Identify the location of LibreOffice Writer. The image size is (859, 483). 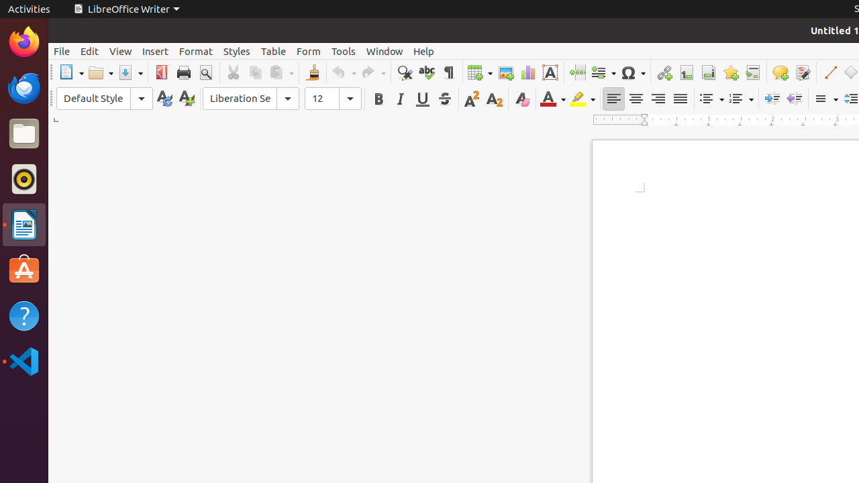
(126, 9).